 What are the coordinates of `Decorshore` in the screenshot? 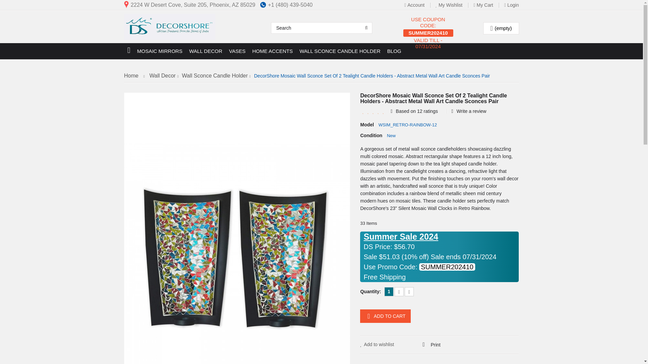 It's located at (169, 27).